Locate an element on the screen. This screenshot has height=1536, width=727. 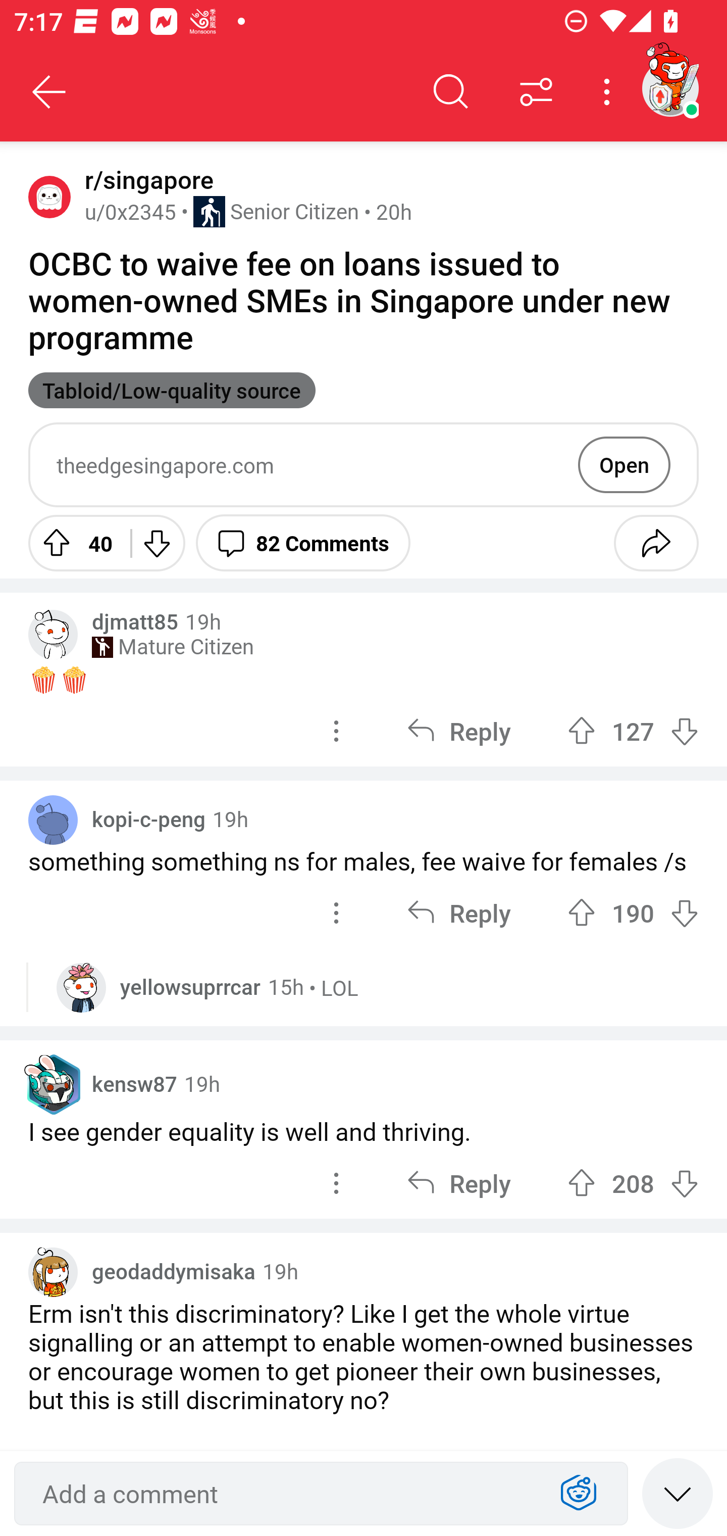
Upvote 40 is located at coordinates (72, 543).